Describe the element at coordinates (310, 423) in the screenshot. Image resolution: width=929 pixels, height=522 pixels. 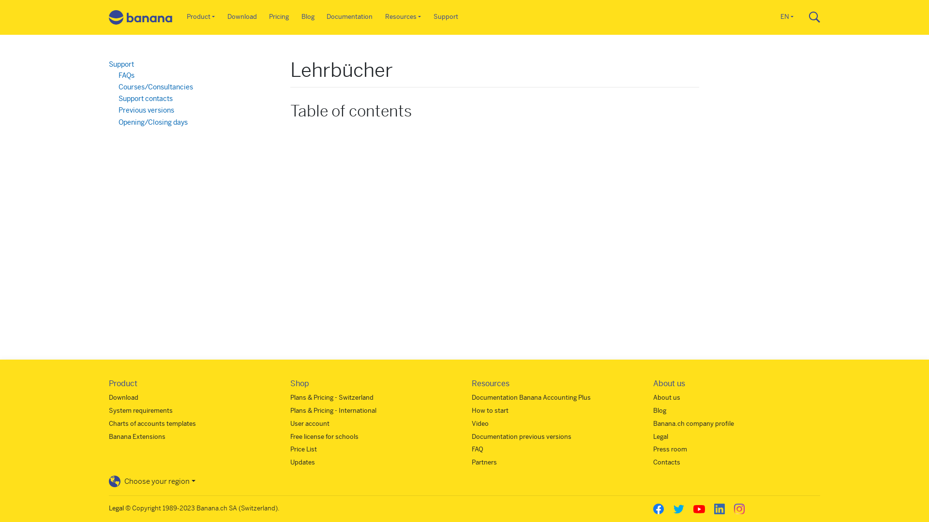
I see `User account` at that location.